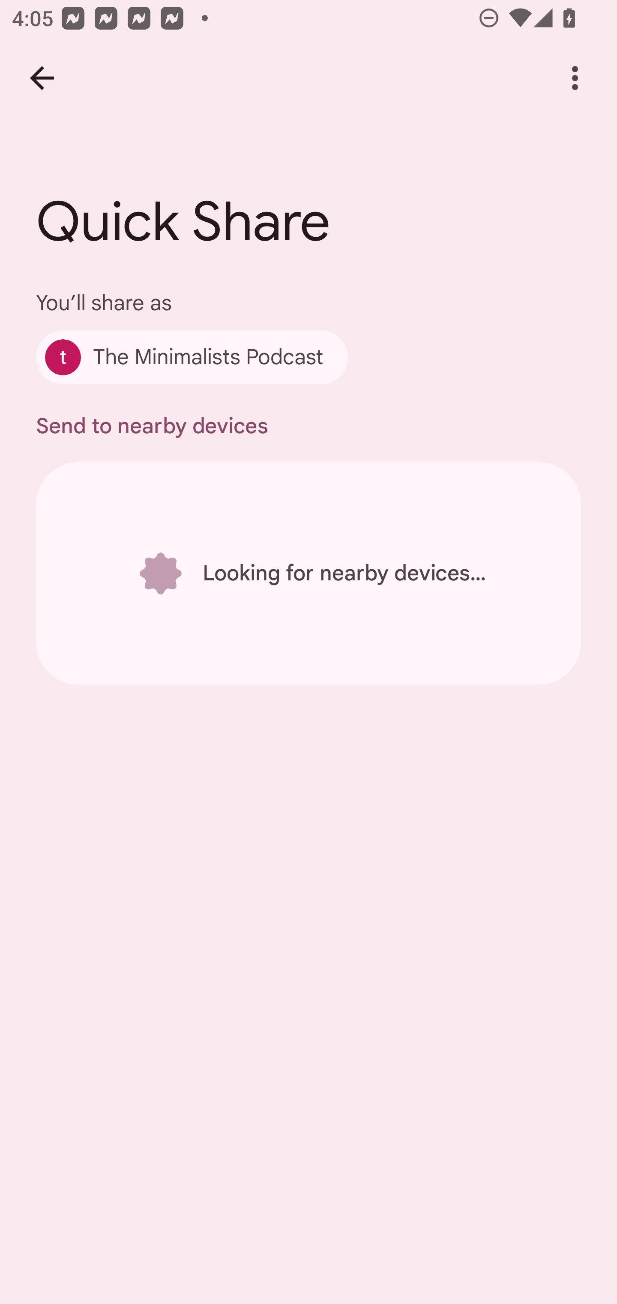 The width and height of the screenshot is (617, 1304). What do you see at coordinates (575, 78) in the screenshot?
I see `More` at bounding box center [575, 78].